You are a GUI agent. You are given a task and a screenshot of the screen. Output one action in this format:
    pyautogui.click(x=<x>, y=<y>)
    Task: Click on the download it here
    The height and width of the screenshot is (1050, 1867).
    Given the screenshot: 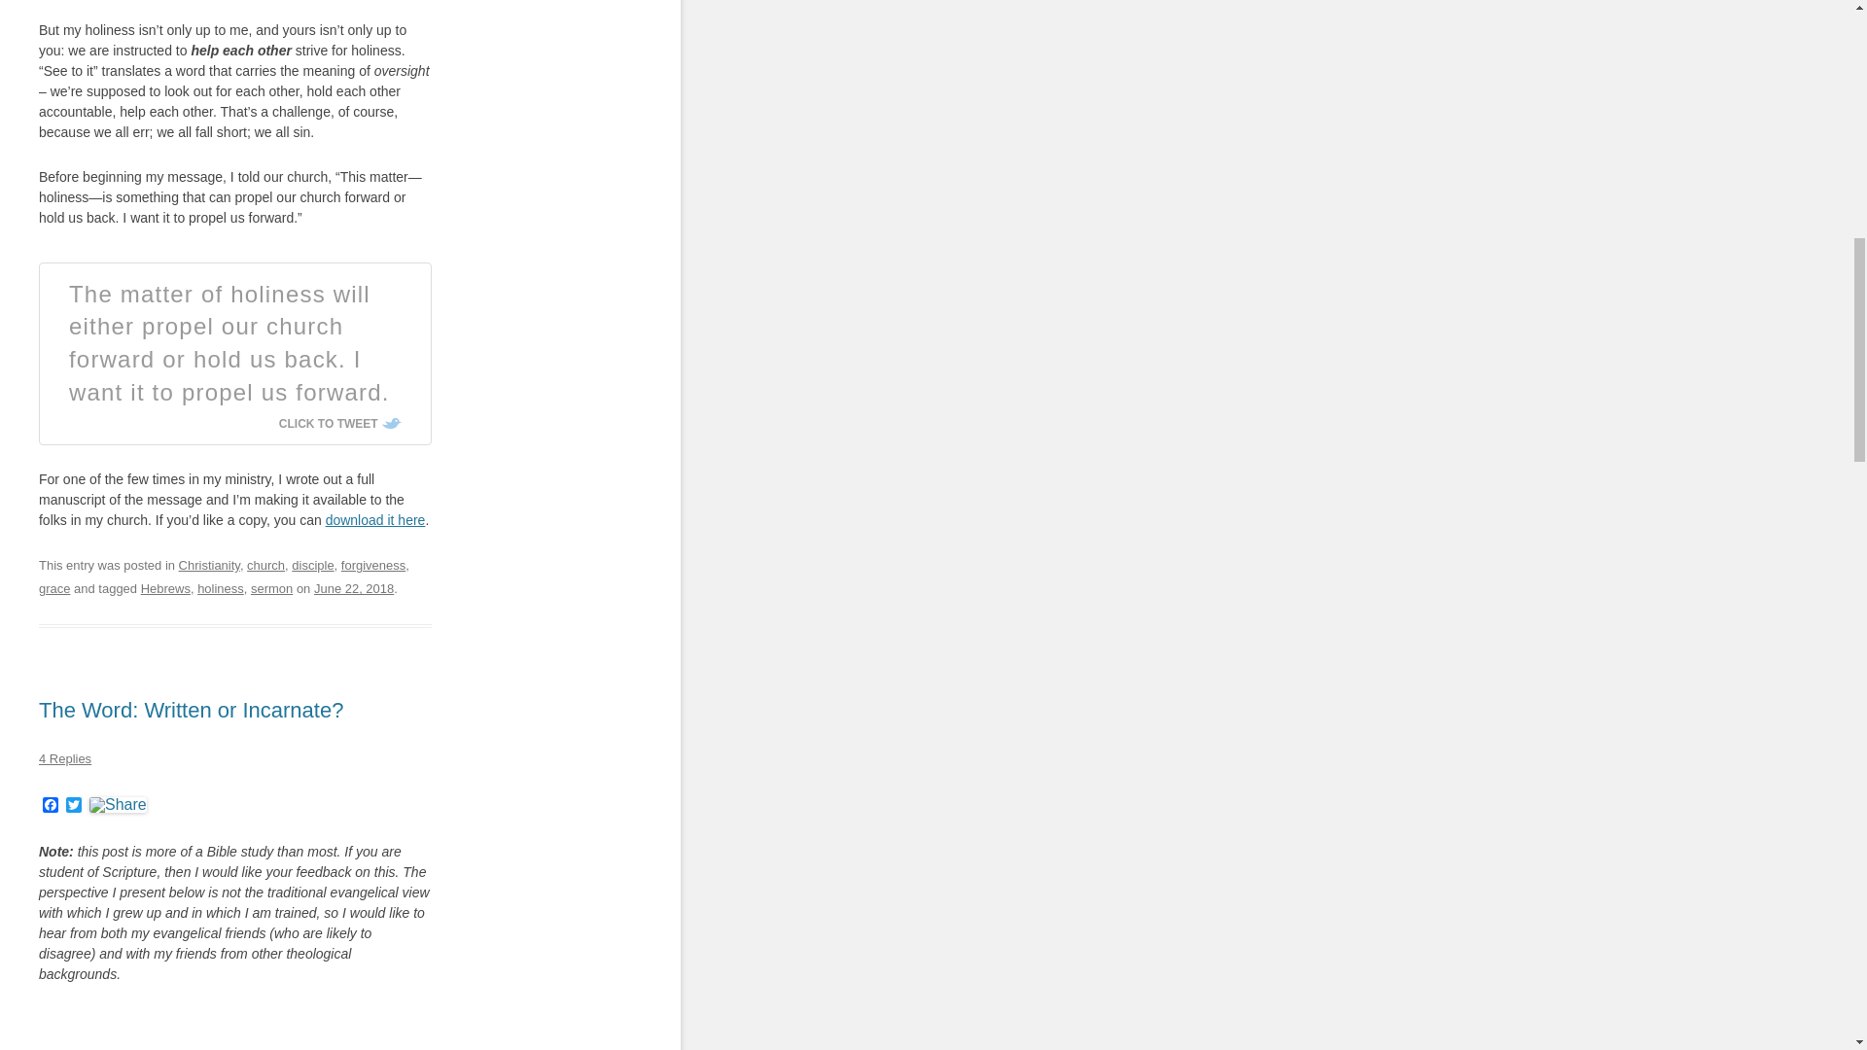 What is the action you would take?
    pyautogui.click(x=375, y=520)
    